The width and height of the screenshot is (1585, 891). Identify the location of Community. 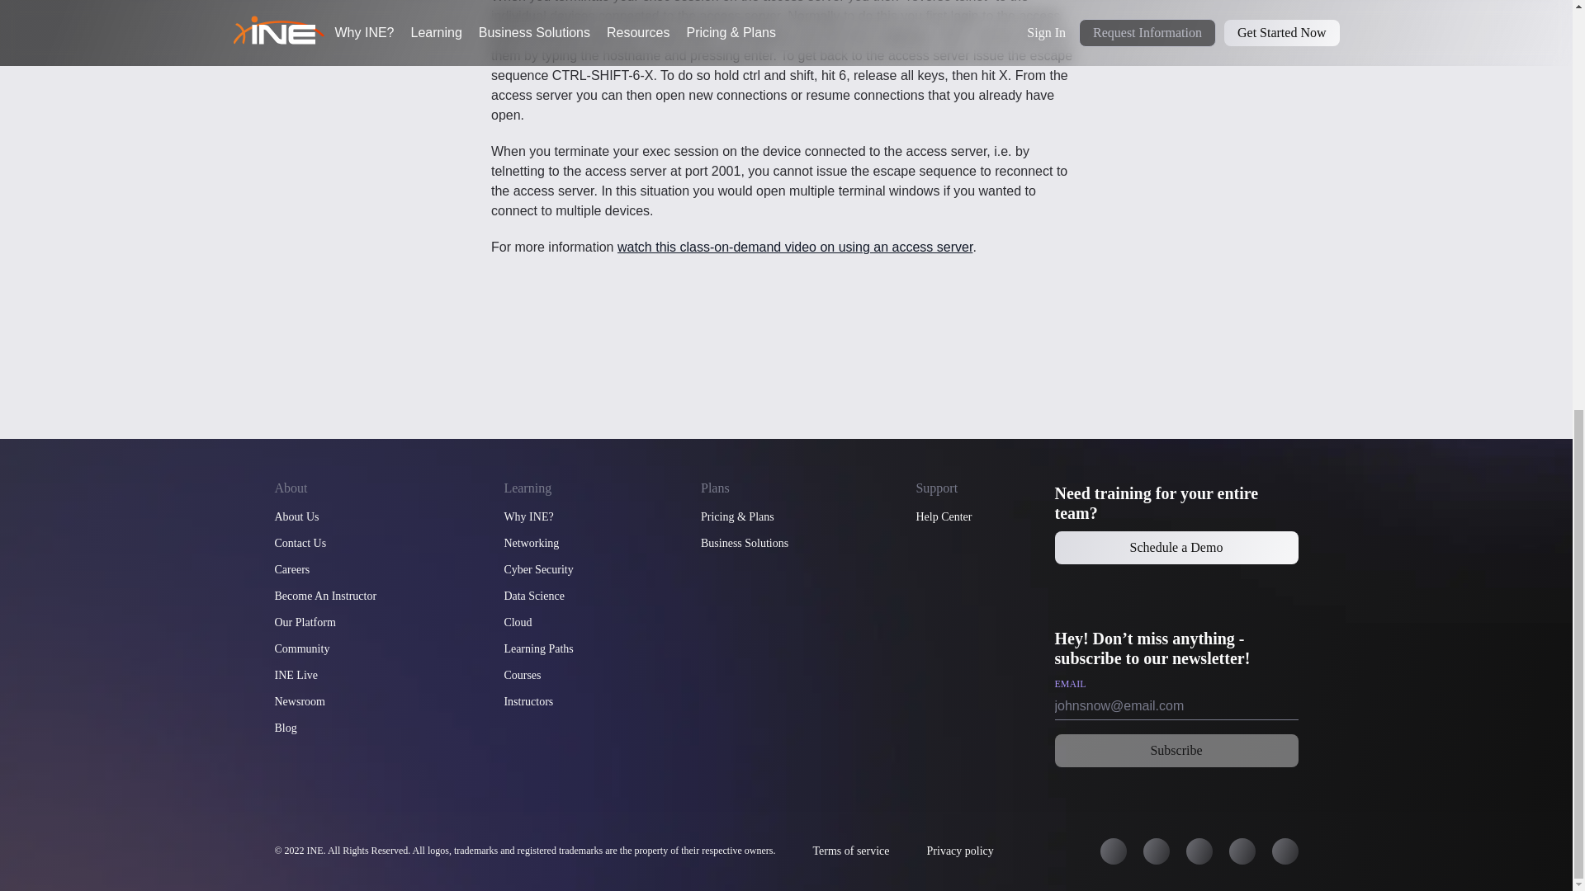
(302, 648).